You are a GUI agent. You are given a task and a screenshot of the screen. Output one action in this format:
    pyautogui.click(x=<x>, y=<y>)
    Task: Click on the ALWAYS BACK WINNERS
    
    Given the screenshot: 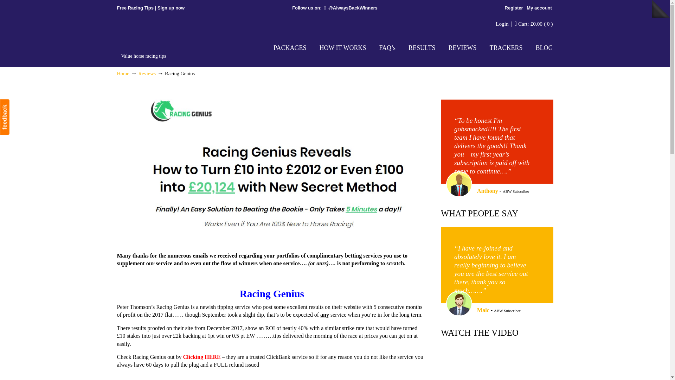 What is the action you would take?
    pyautogui.click(x=165, y=37)
    